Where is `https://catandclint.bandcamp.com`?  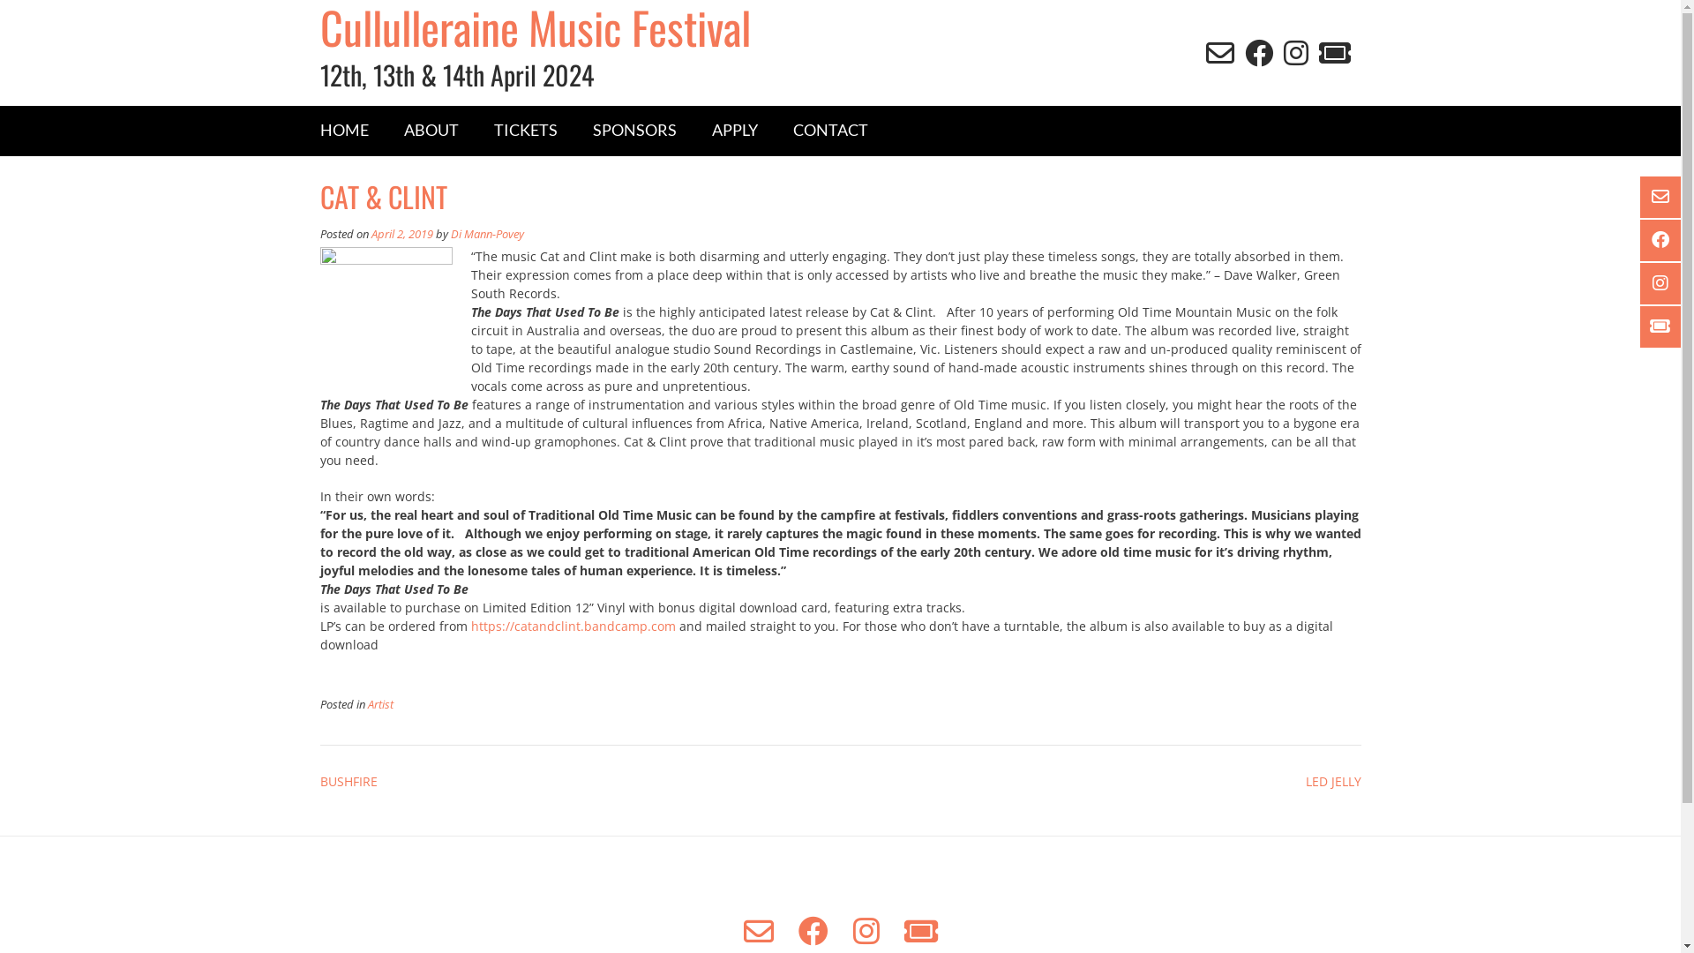
https://catandclint.bandcamp.com is located at coordinates (573, 627).